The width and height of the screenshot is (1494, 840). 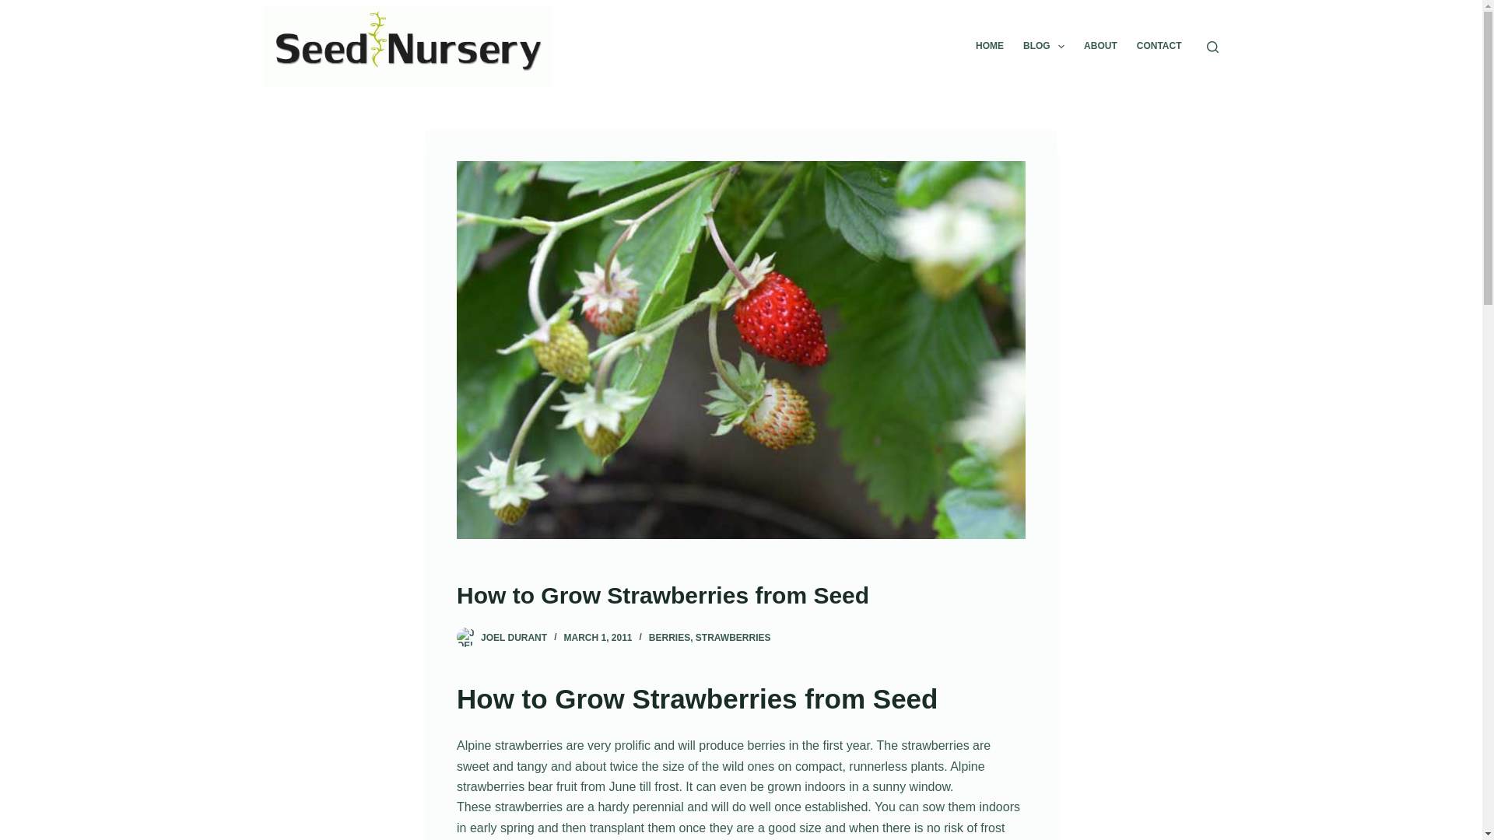 What do you see at coordinates (741, 596) in the screenshot?
I see `How to Grow Strawberries from Seed` at bounding box center [741, 596].